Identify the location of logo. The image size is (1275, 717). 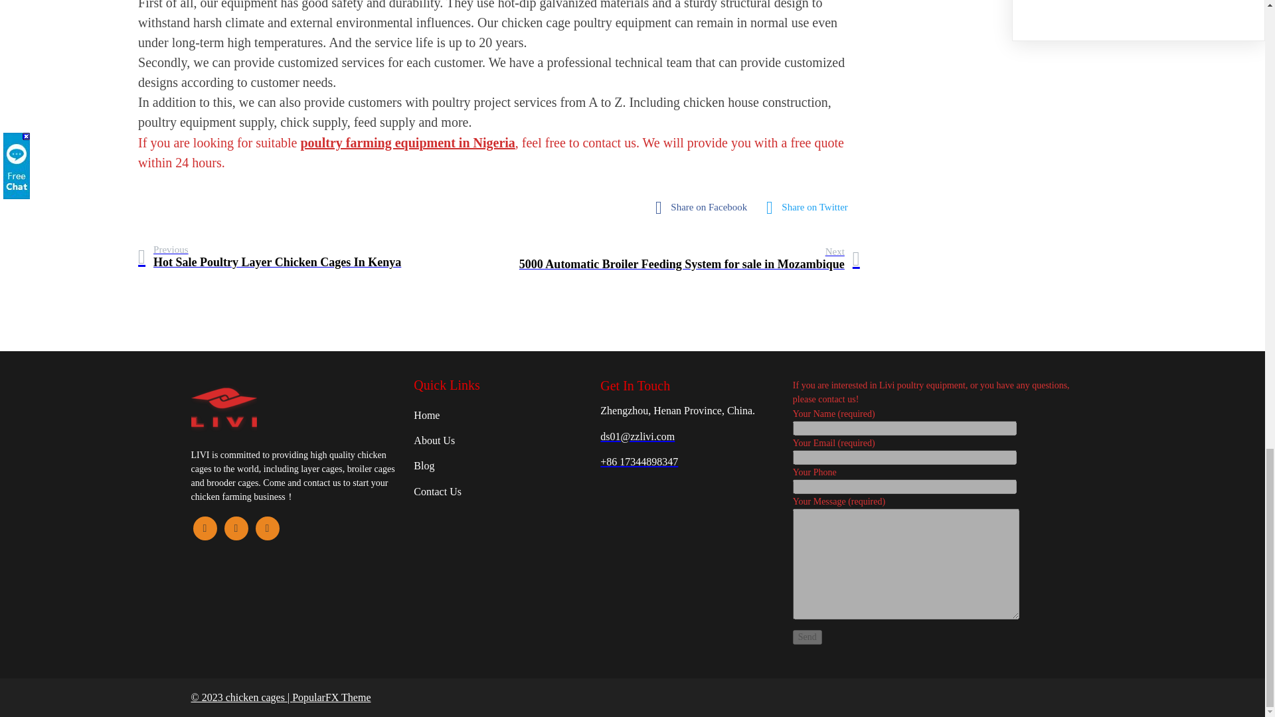
(224, 408).